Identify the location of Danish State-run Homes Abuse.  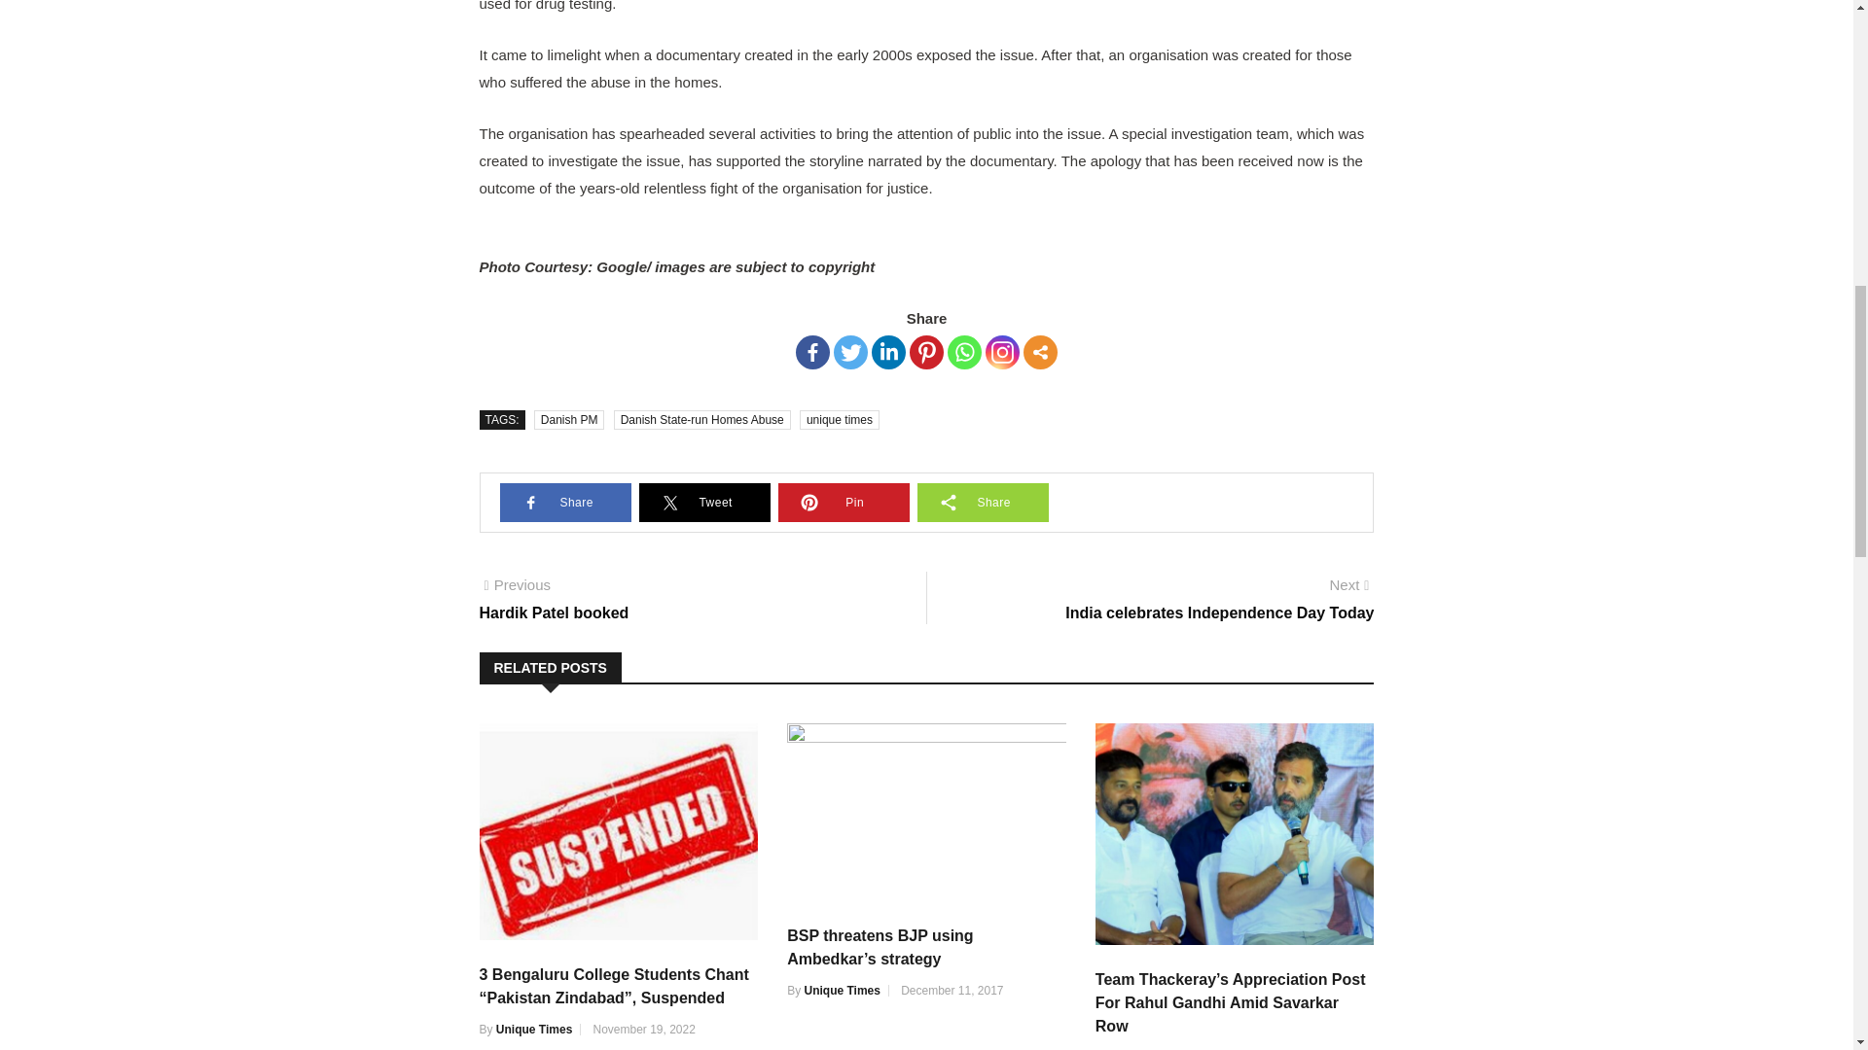
(702, 420).